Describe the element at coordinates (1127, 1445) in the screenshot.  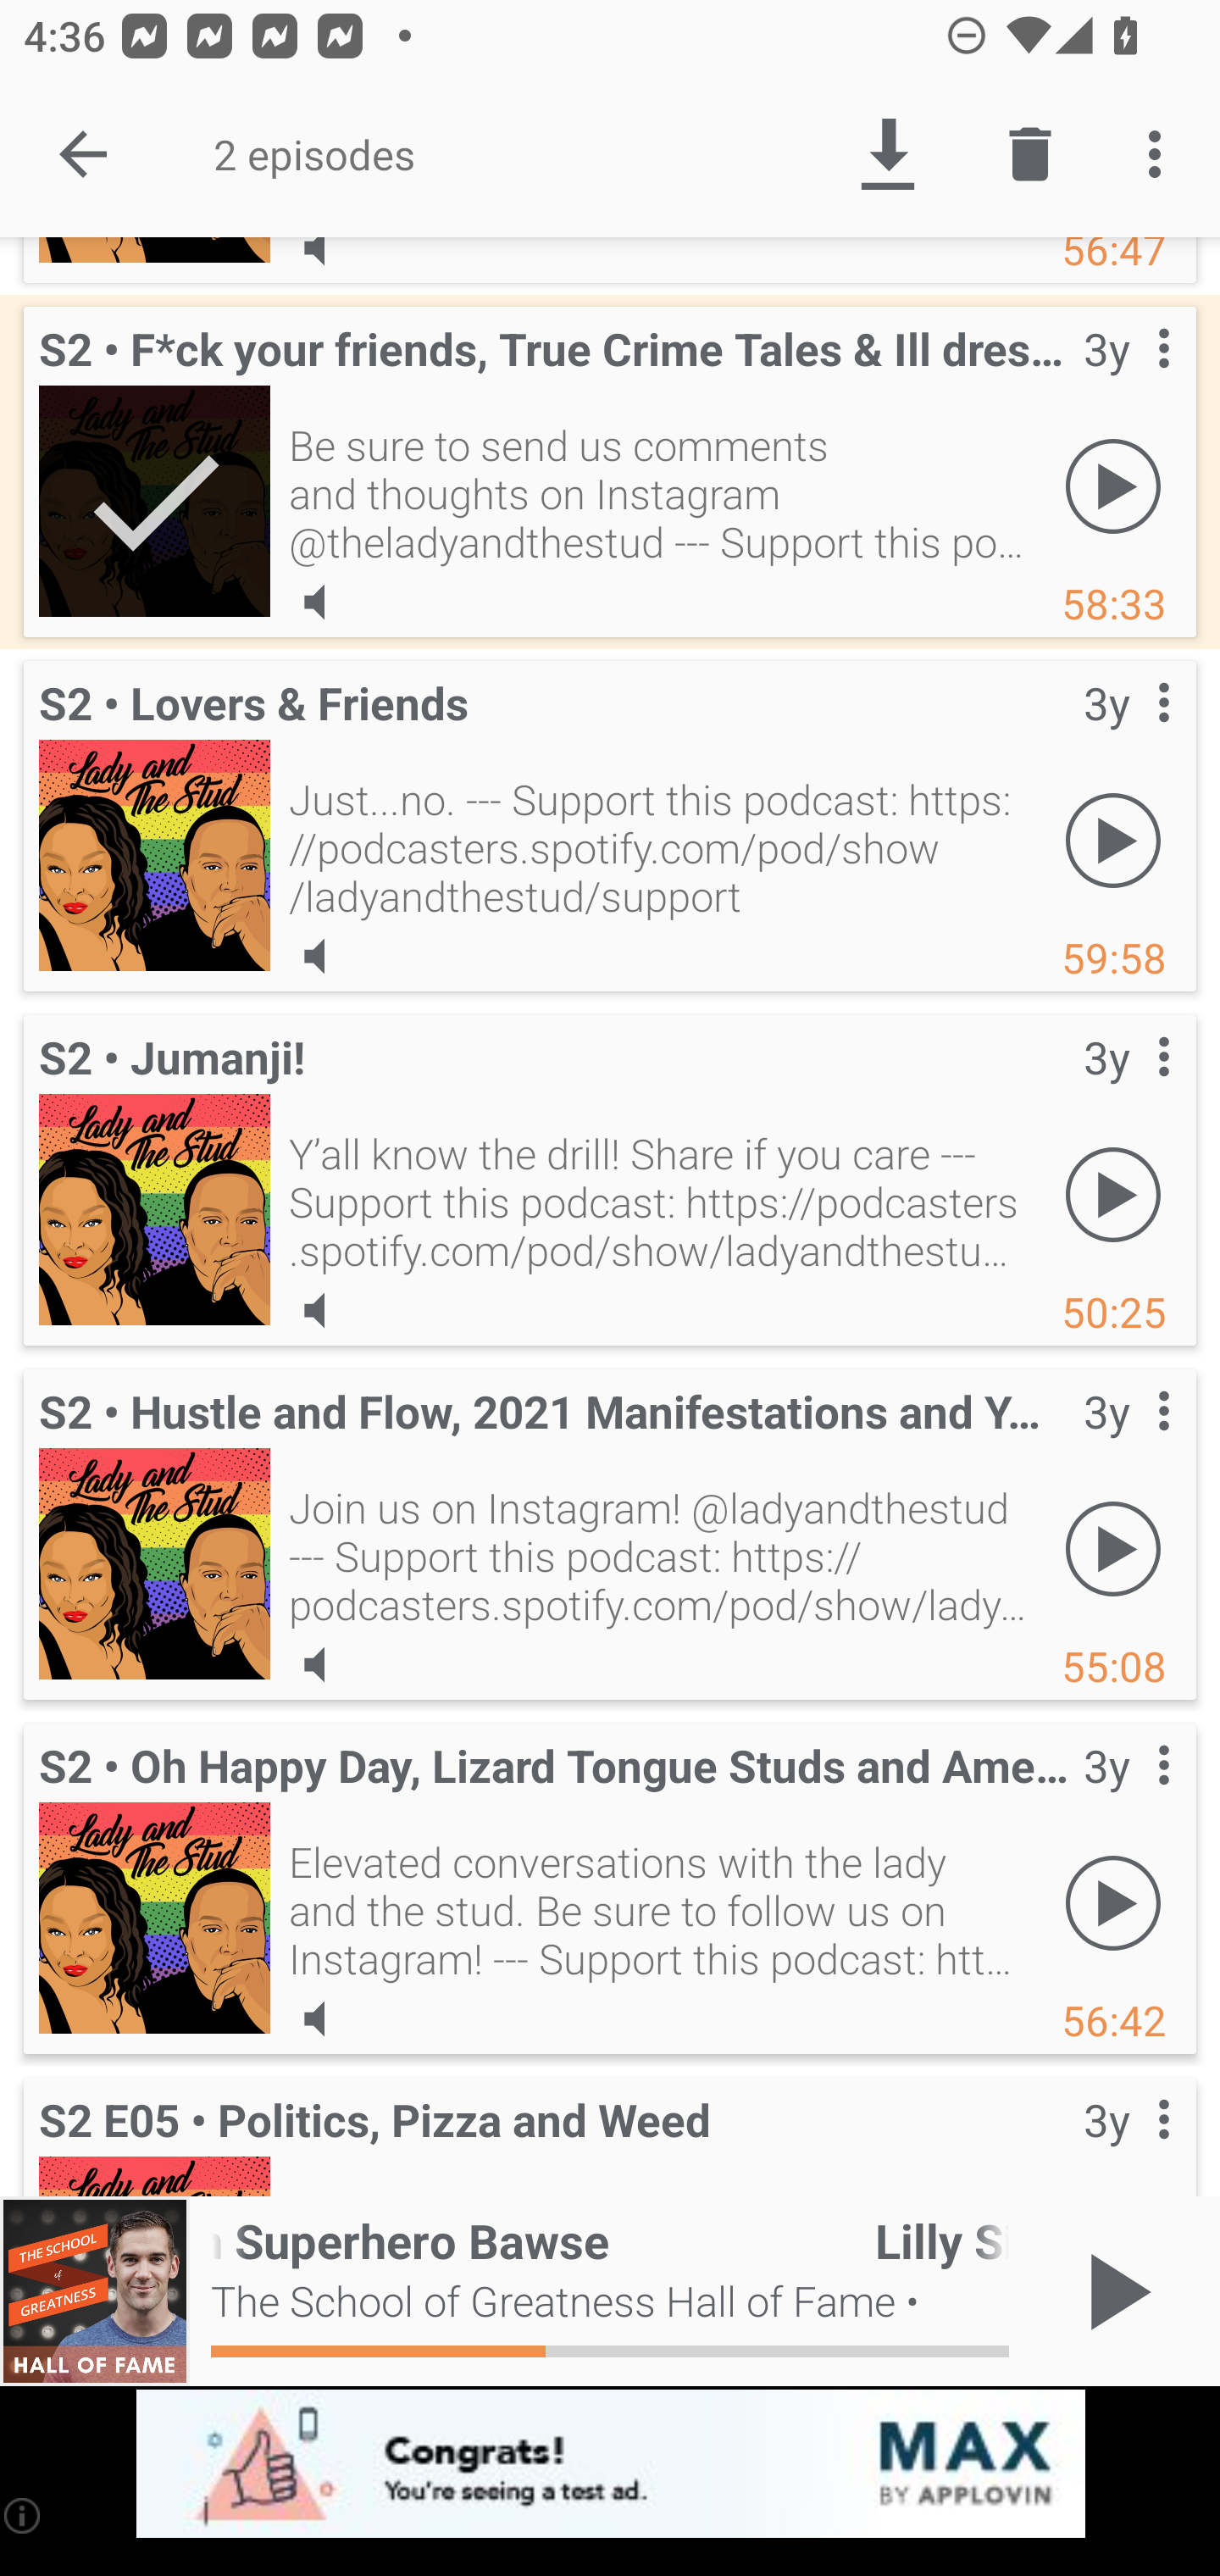
I see `Contextual menu` at that location.